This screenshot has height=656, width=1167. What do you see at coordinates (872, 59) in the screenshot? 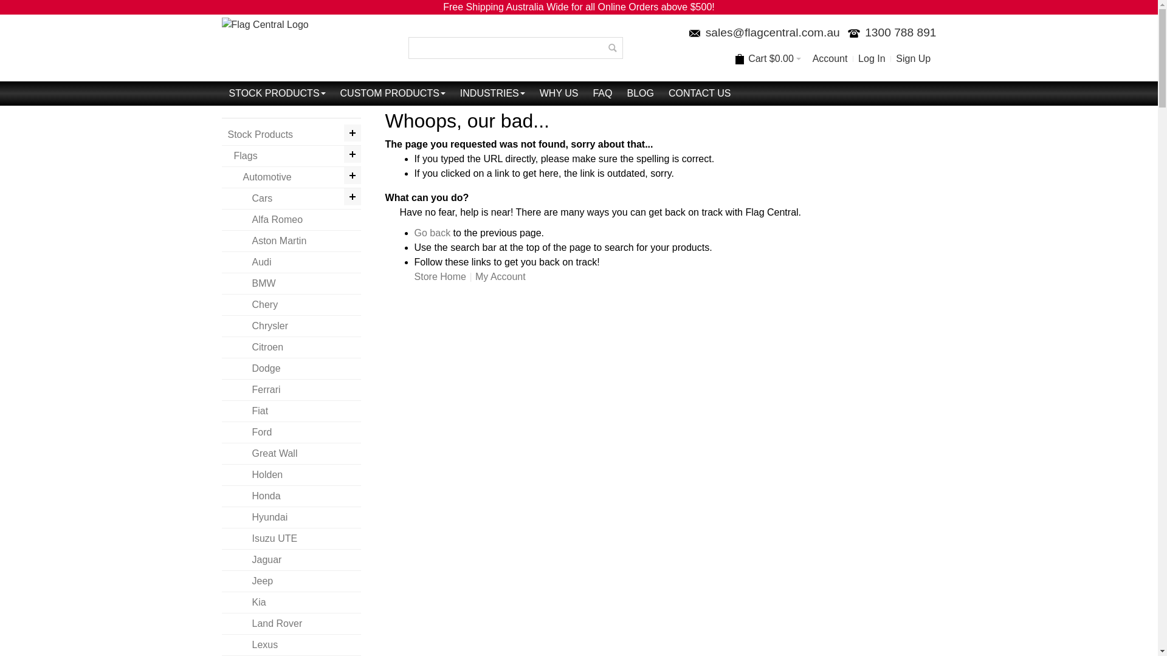
I see `Log In` at bounding box center [872, 59].